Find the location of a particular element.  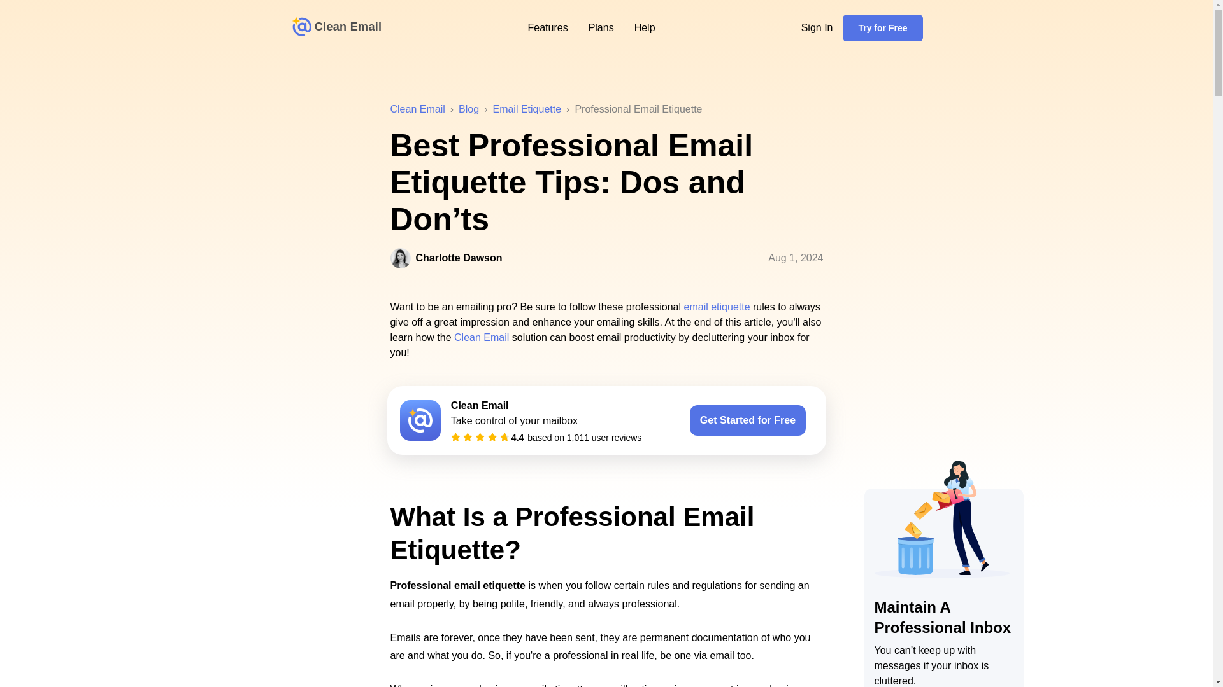

Try for Free is located at coordinates (469, 109).